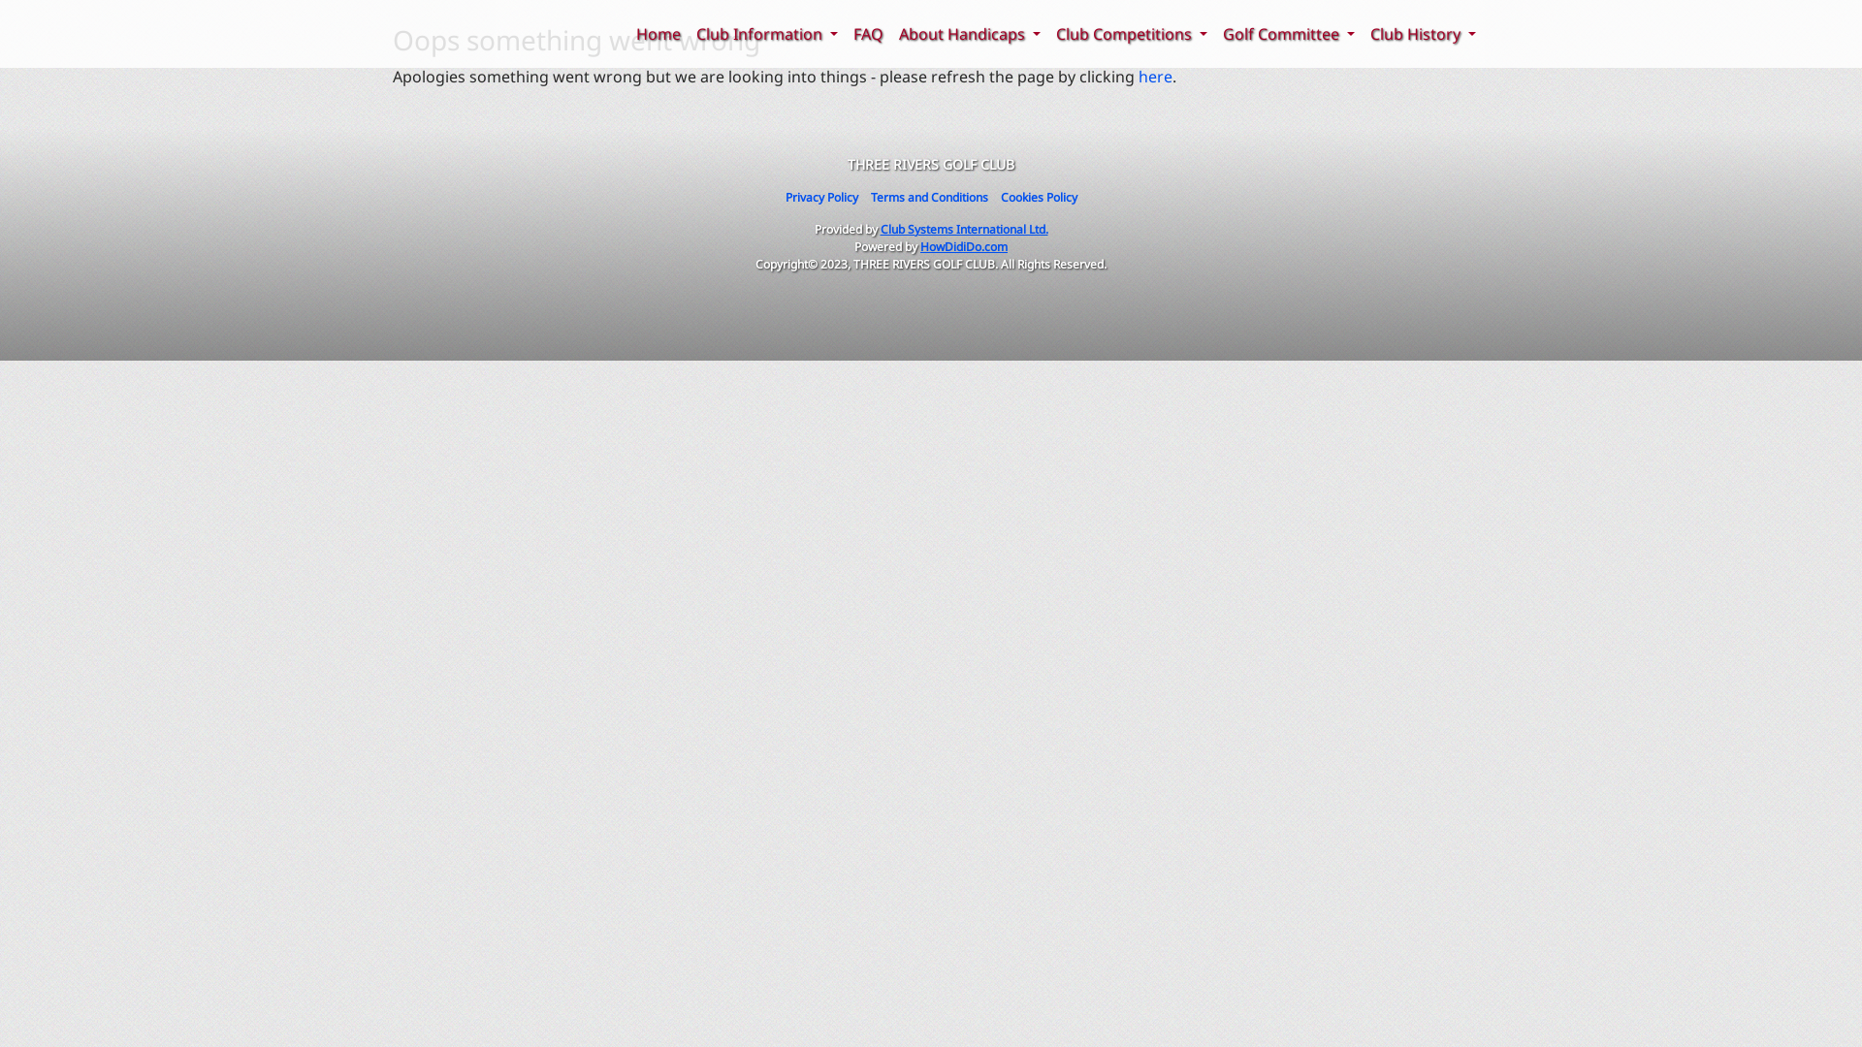 The width and height of the screenshot is (1862, 1047). Describe the element at coordinates (1424, 34) in the screenshot. I see `Club History` at that location.